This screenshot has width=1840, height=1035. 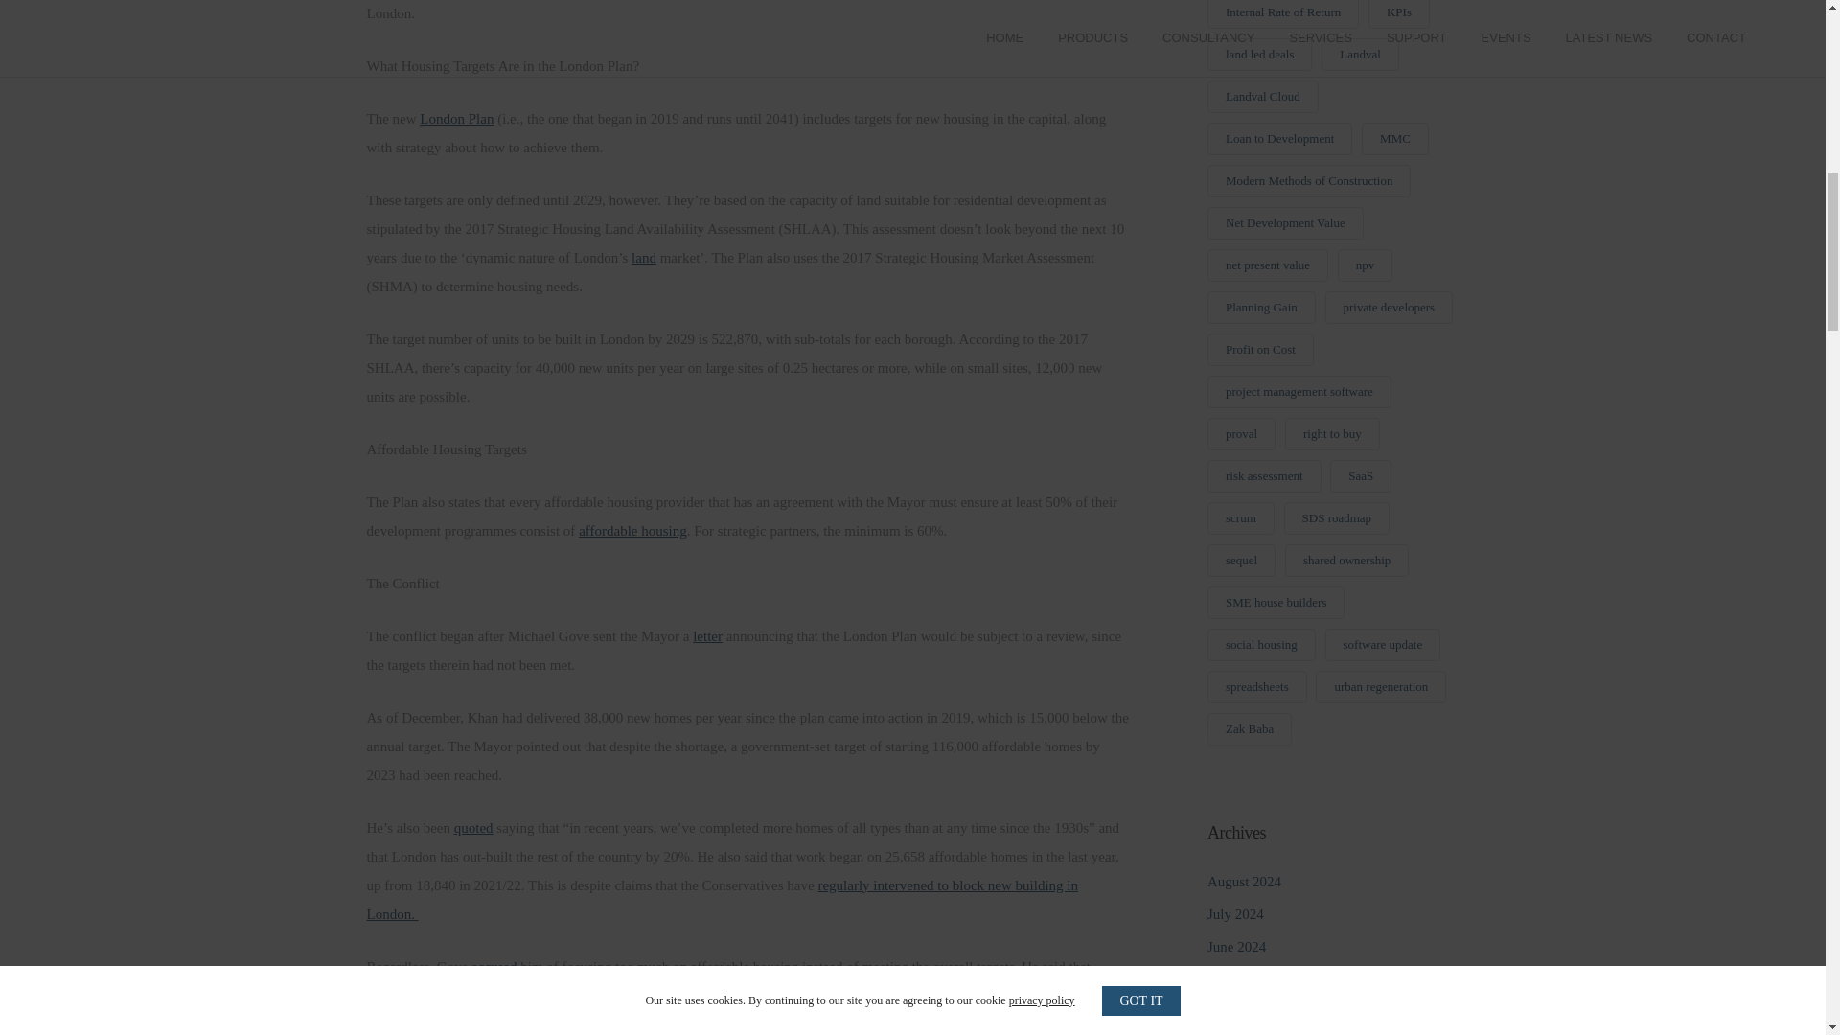 What do you see at coordinates (644, 257) in the screenshot?
I see `land` at bounding box center [644, 257].